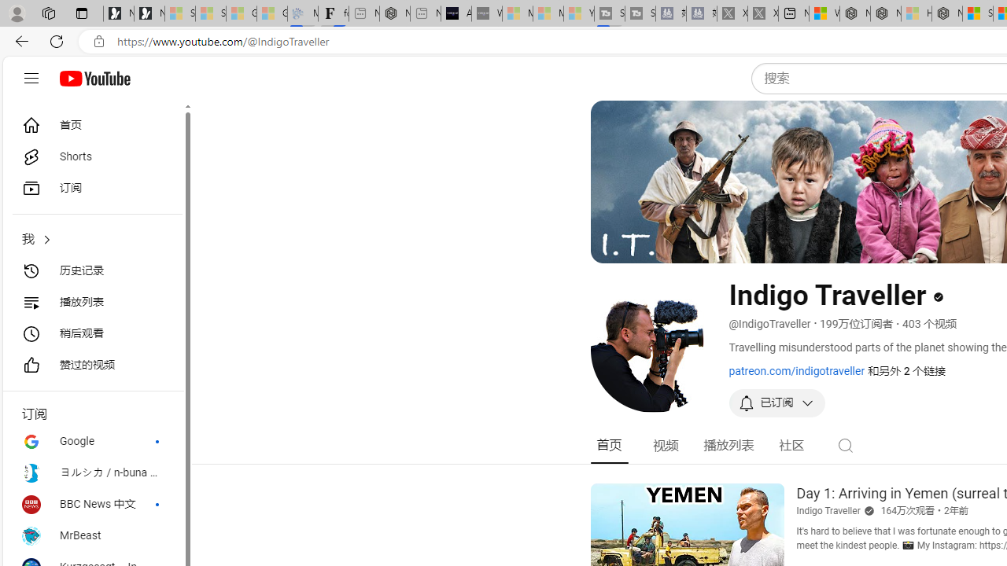 The width and height of the screenshot is (1007, 566). I want to click on MrBeast, so click(93, 536).